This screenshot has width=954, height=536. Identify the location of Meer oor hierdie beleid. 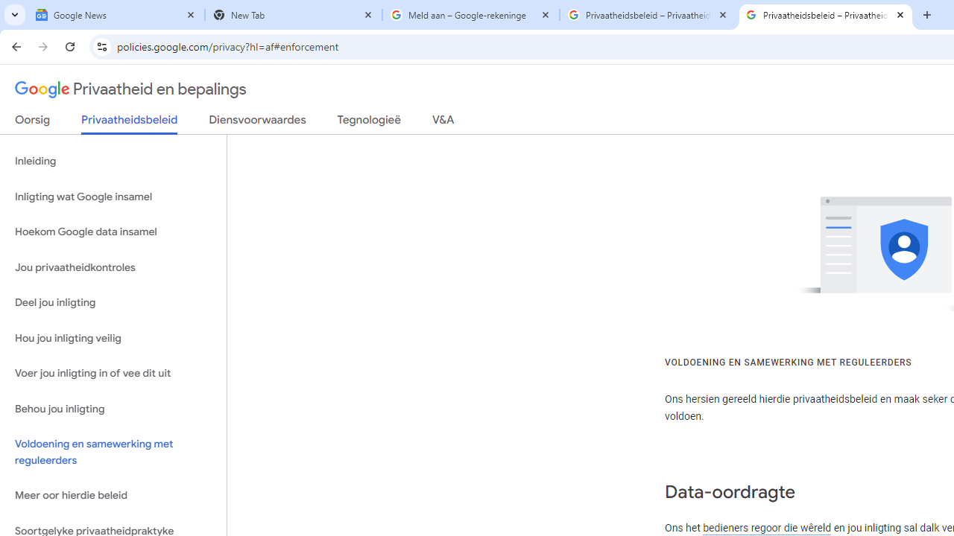
(113, 496).